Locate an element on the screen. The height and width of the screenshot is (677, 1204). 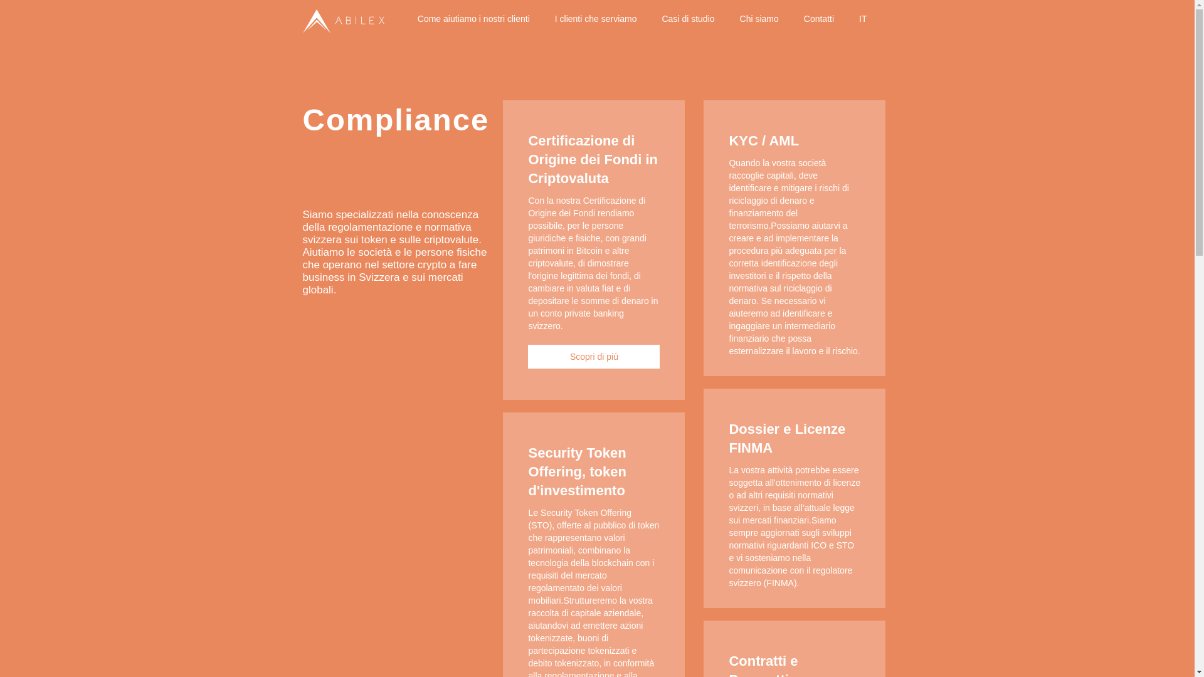
Casi di studio is located at coordinates (689, 19).